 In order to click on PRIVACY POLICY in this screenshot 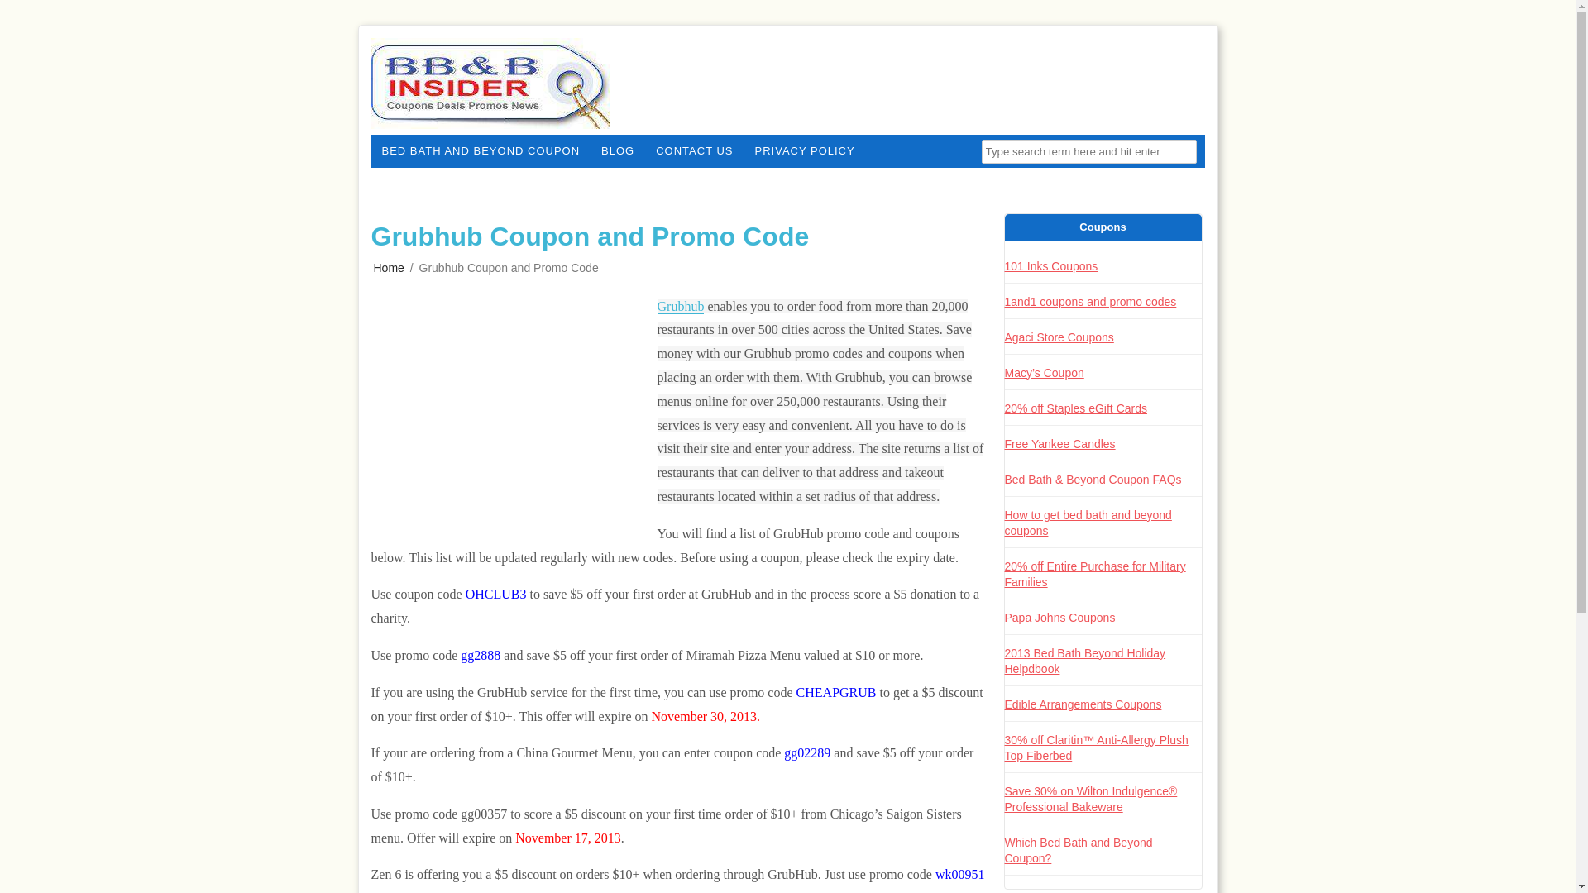, I will do `click(805, 151)`.